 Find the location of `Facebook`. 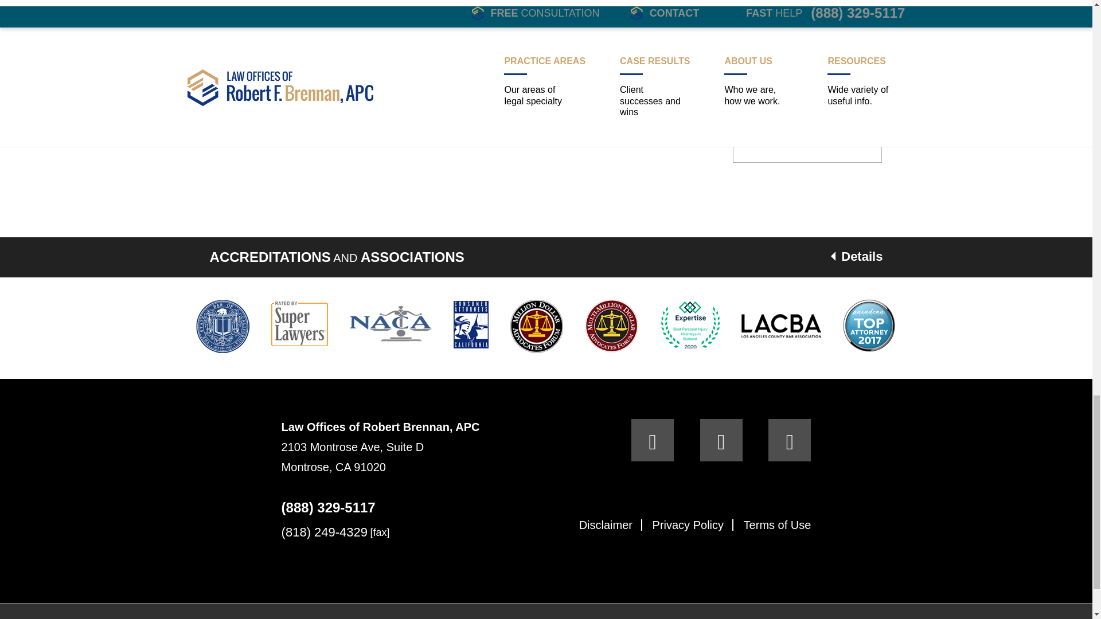

Facebook is located at coordinates (653, 440).